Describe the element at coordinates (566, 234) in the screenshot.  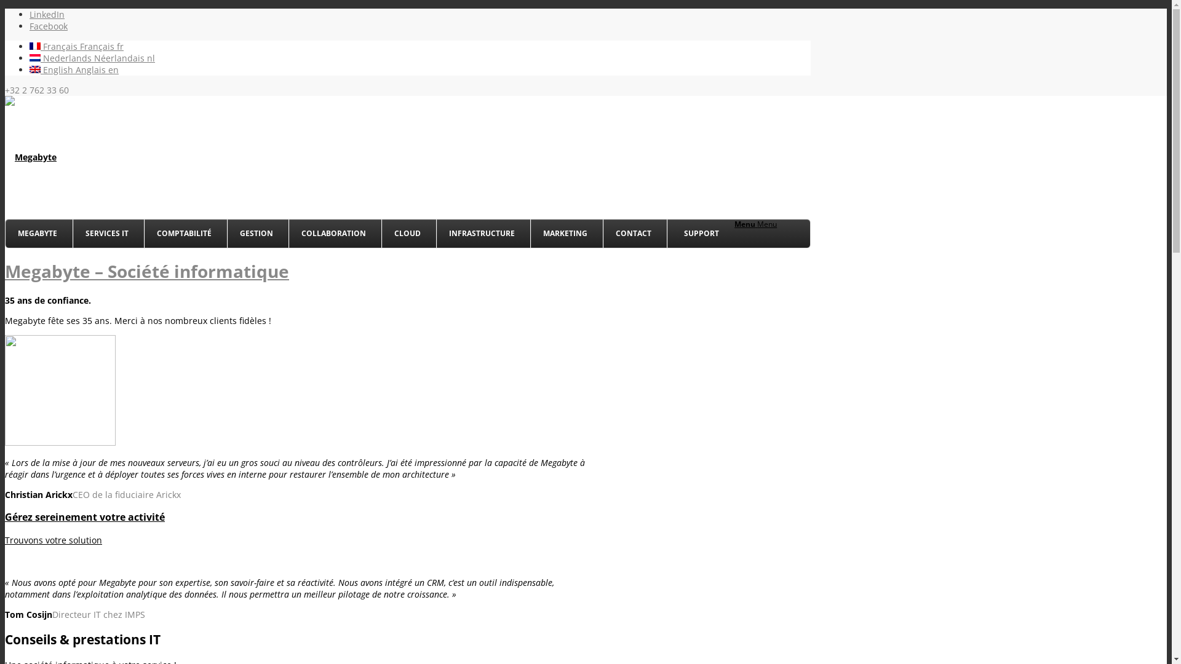
I see `MARKETING` at that location.